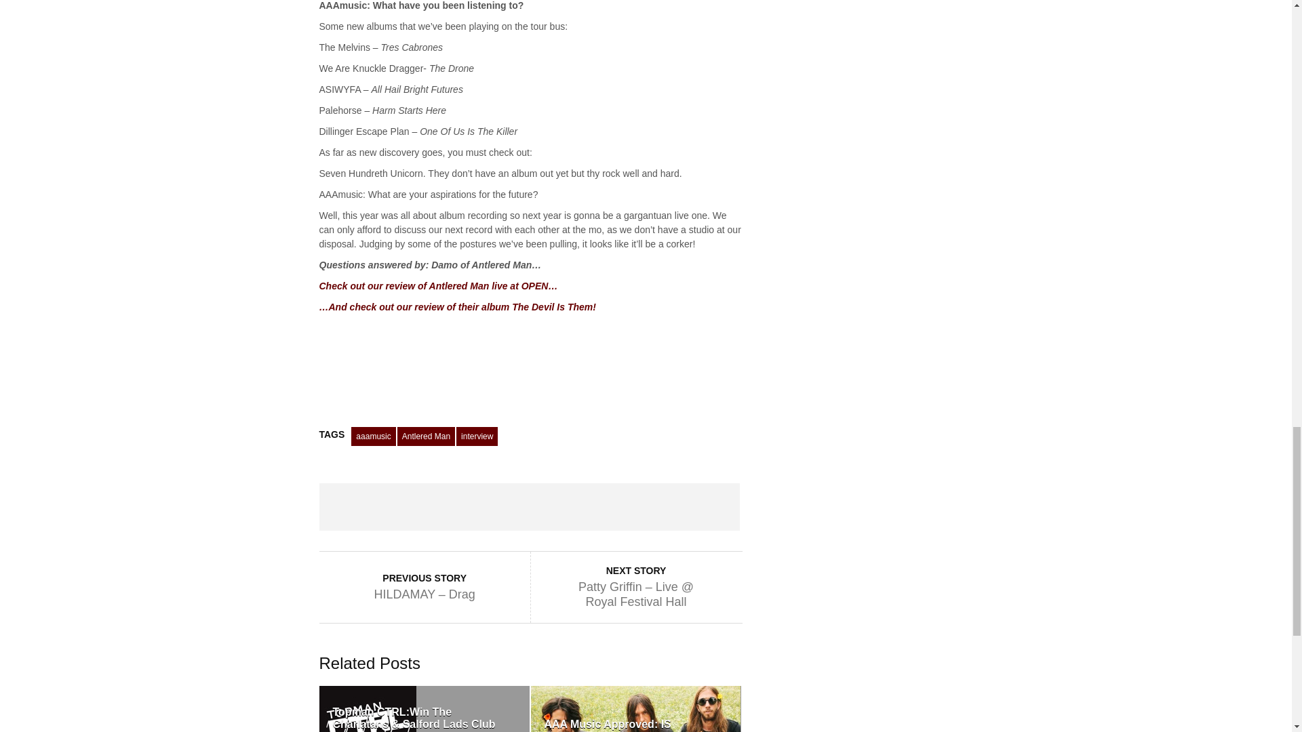 The height and width of the screenshot is (732, 1302). What do you see at coordinates (445, 507) in the screenshot?
I see `Tweet This` at bounding box center [445, 507].